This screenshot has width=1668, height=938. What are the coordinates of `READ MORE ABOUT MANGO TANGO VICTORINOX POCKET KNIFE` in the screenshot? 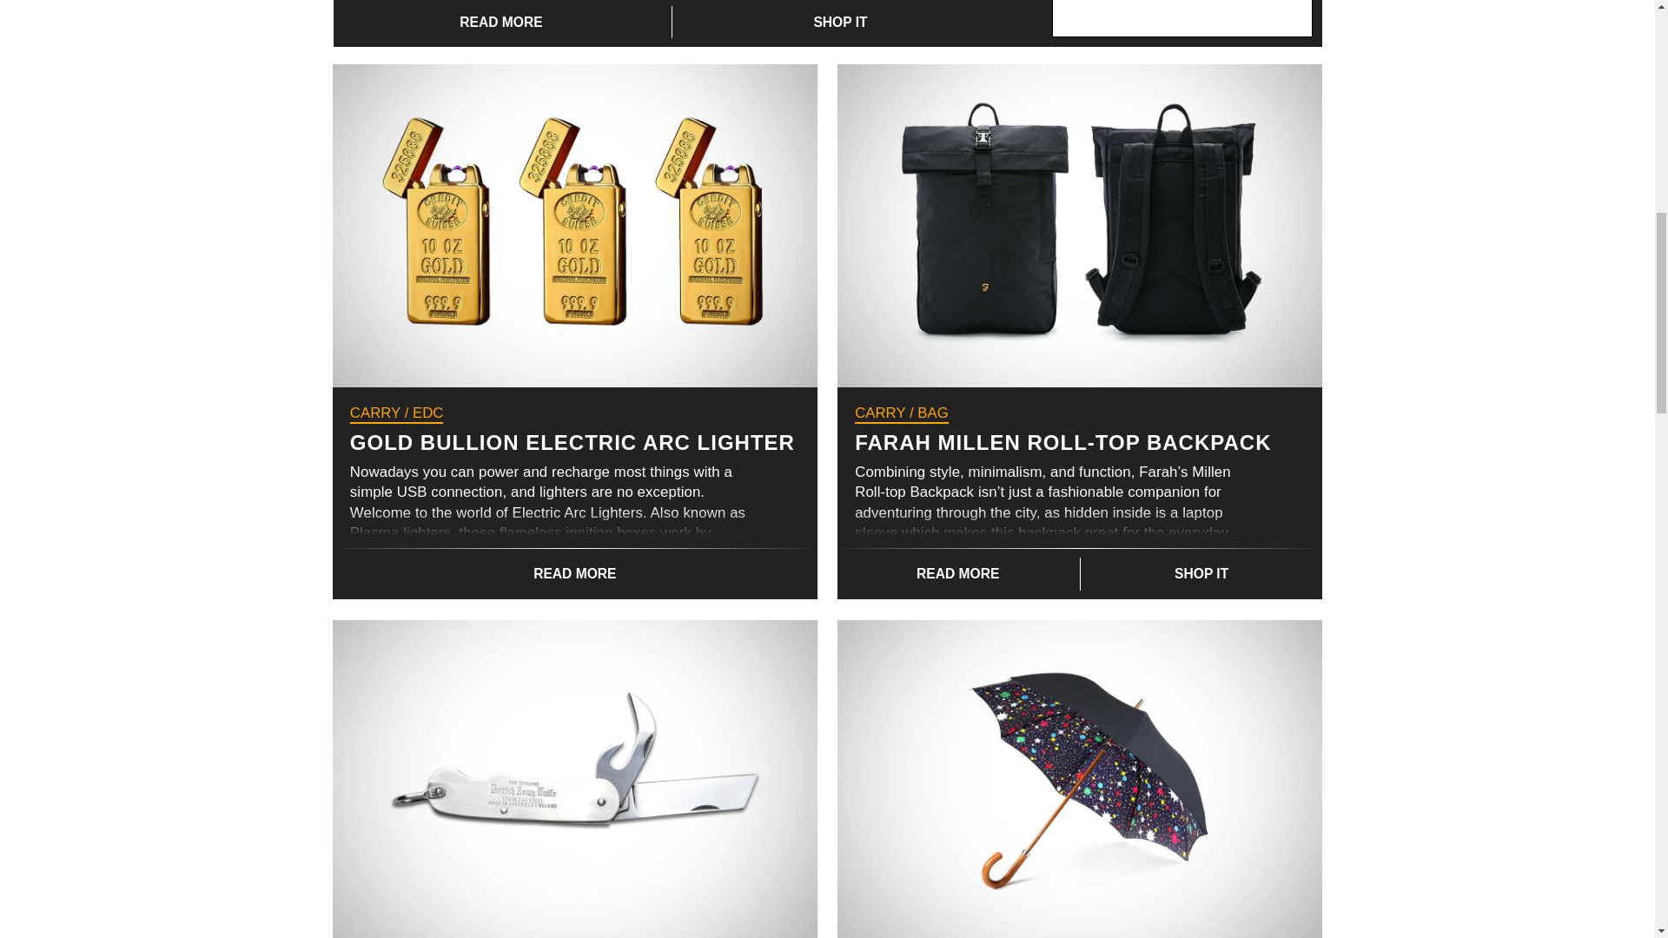 It's located at (502, 23).